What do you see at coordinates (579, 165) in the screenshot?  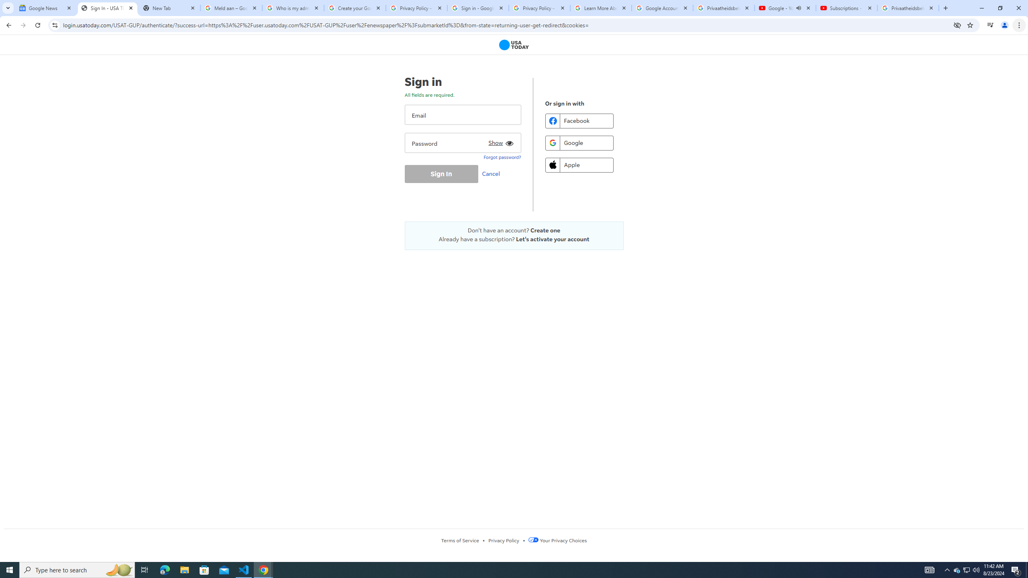 I see `Apple` at bounding box center [579, 165].